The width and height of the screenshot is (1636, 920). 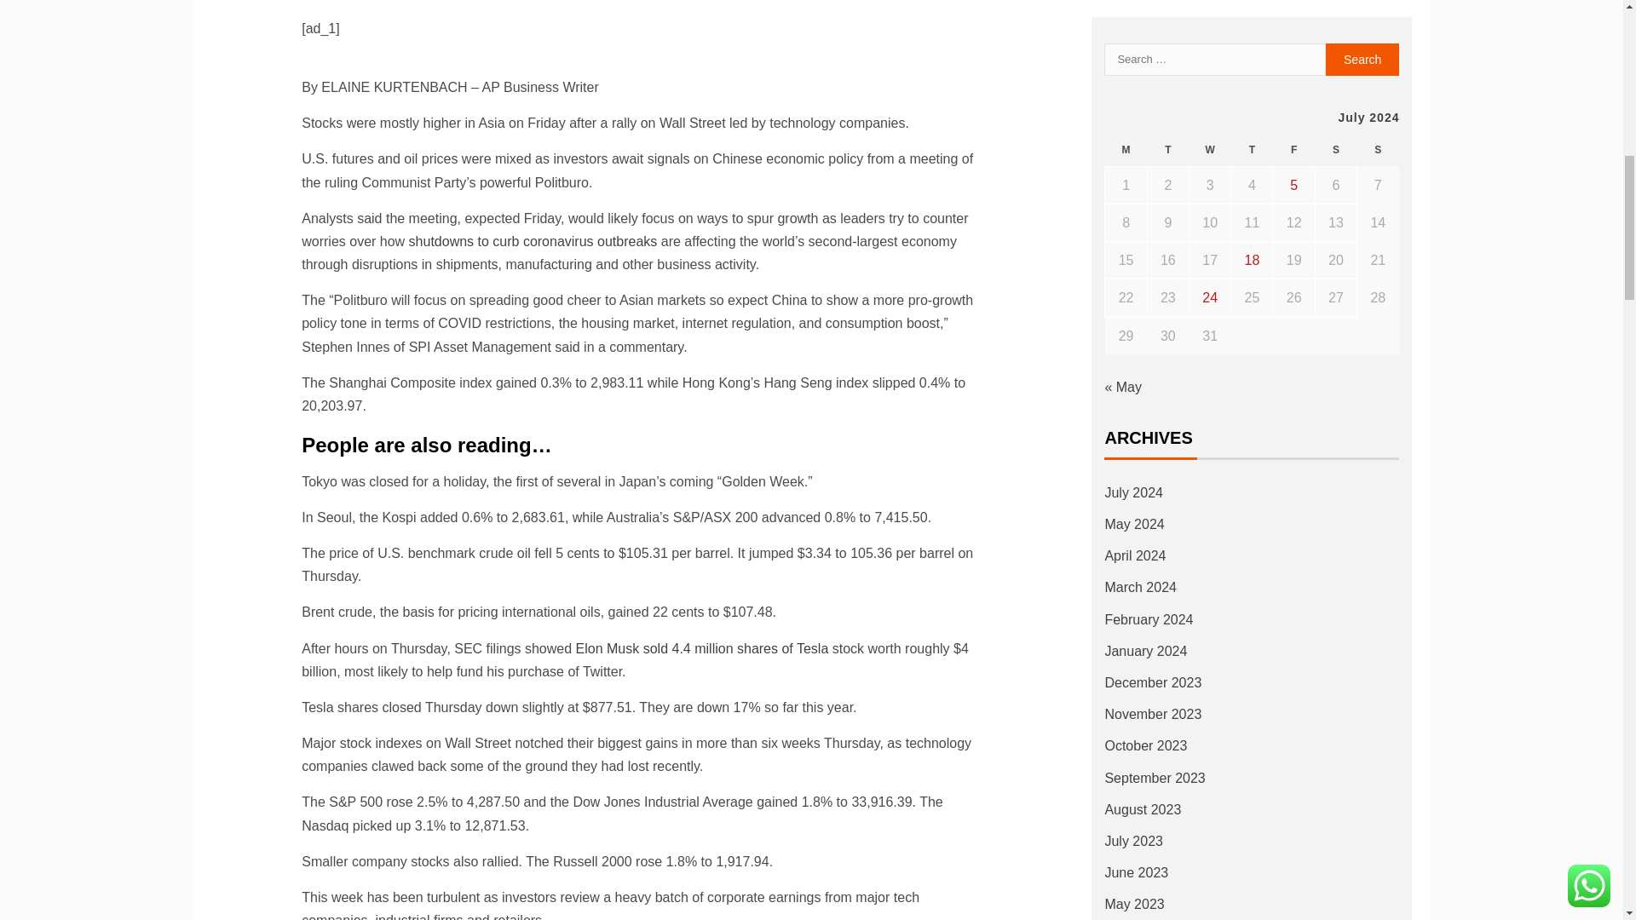 What do you see at coordinates (702, 648) in the screenshot?
I see `Elon Musk sold 4.4 million shares of Tesla` at bounding box center [702, 648].